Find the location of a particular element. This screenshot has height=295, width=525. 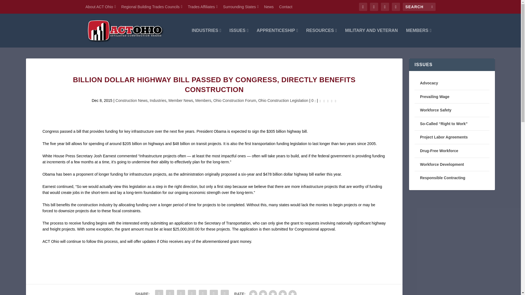

gorgeous is located at coordinates (292, 292).